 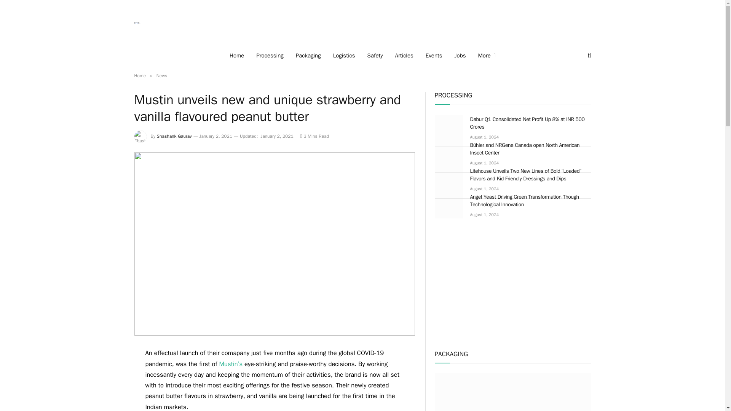 What do you see at coordinates (308, 55) in the screenshot?
I see `Packaging` at bounding box center [308, 55].